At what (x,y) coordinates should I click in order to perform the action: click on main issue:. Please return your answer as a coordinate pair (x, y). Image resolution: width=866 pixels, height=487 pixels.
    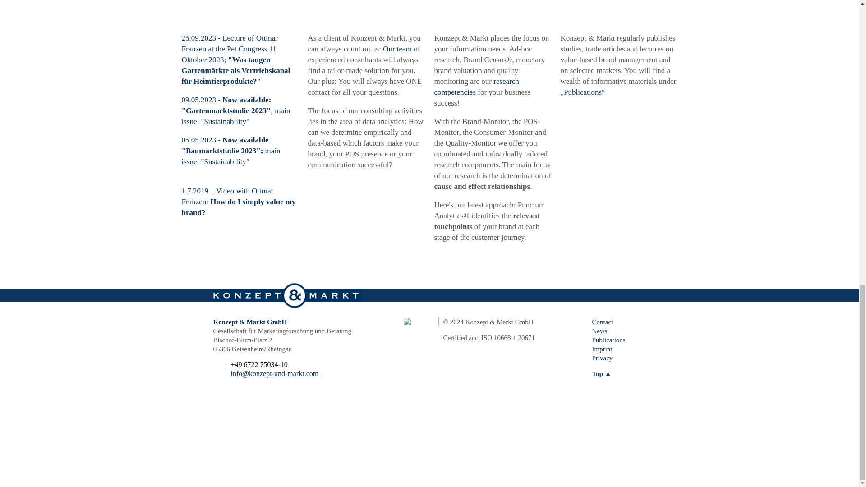
    Looking at the image, I should click on (230, 156).